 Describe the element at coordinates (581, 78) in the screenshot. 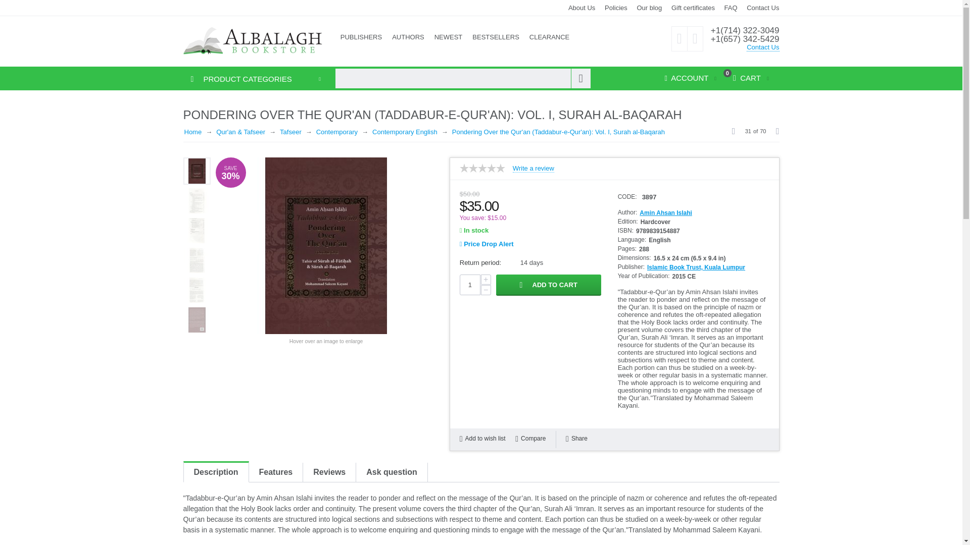

I see `Search` at that location.